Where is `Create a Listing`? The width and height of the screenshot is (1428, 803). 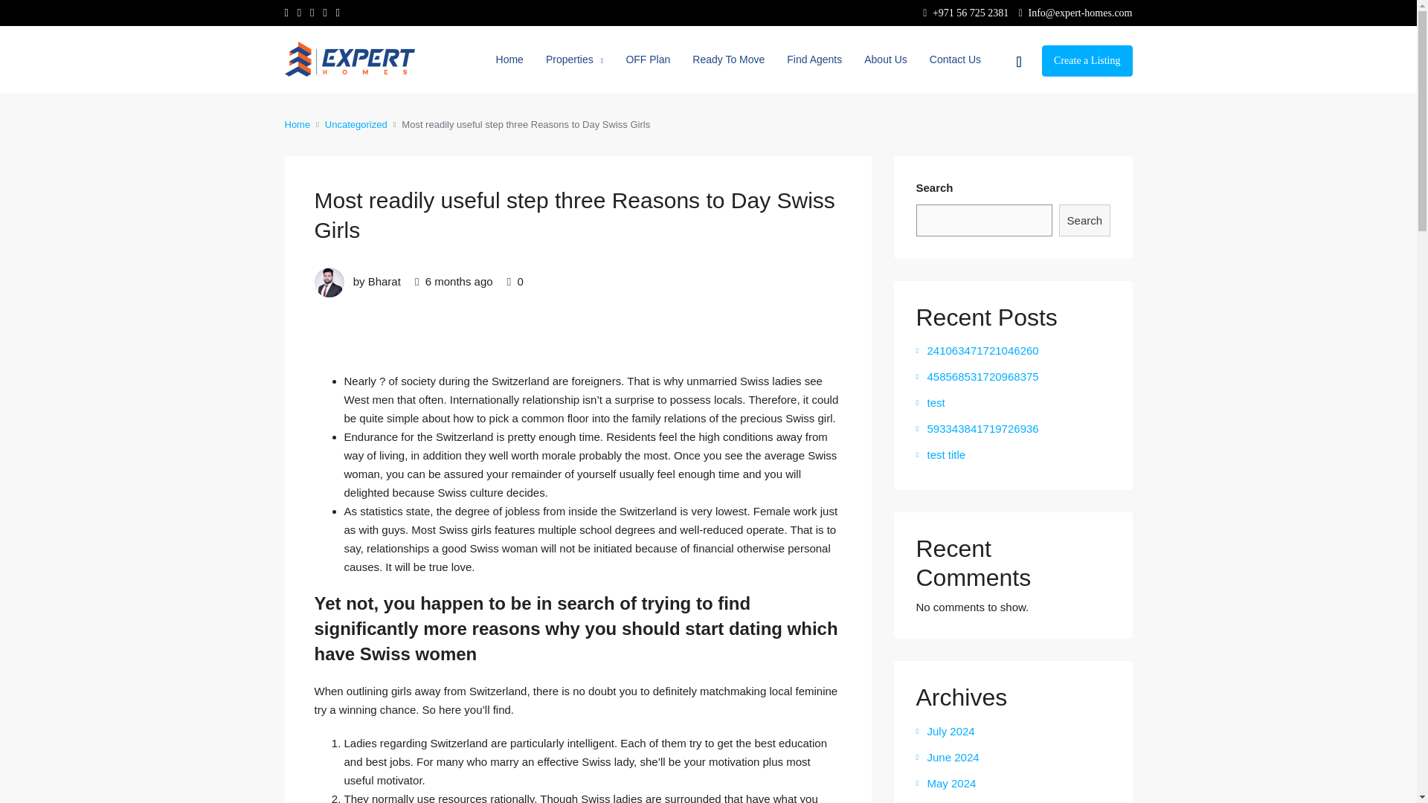
Create a Listing is located at coordinates (1087, 60).